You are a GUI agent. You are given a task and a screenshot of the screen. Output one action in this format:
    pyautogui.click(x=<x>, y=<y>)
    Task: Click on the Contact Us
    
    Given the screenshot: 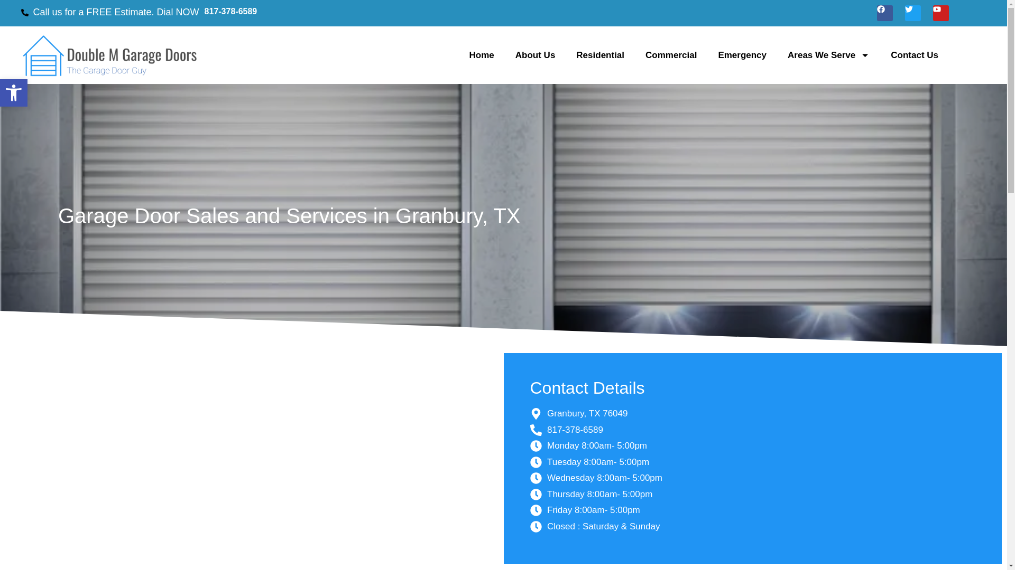 What is the action you would take?
    pyautogui.click(x=915, y=55)
    